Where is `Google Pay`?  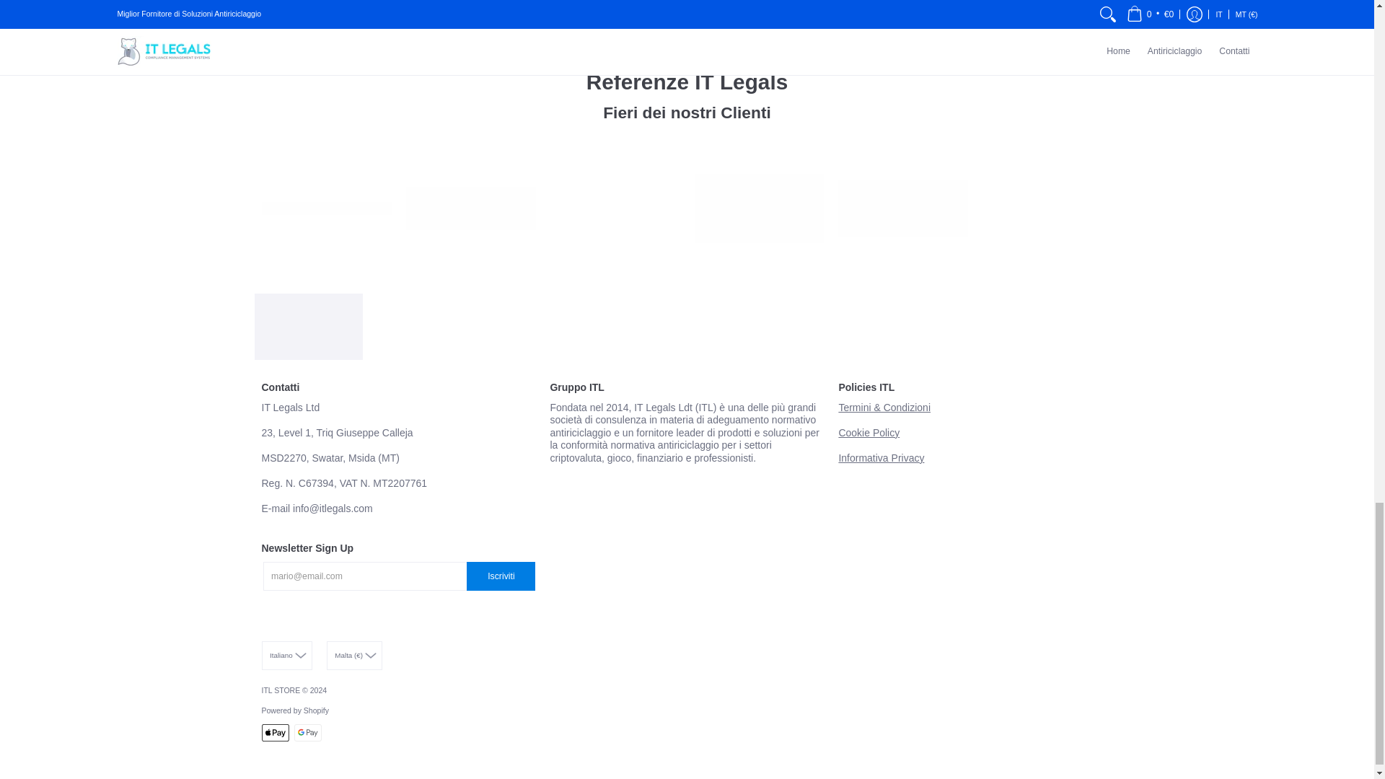 Google Pay is located at coordinates (307, 733).